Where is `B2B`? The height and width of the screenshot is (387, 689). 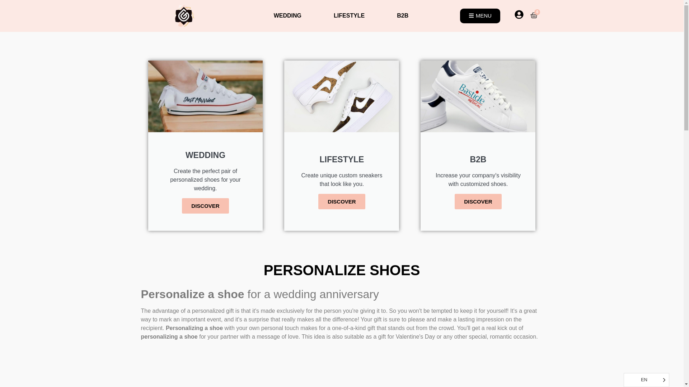 B2B is located at coordinates (403, 15).